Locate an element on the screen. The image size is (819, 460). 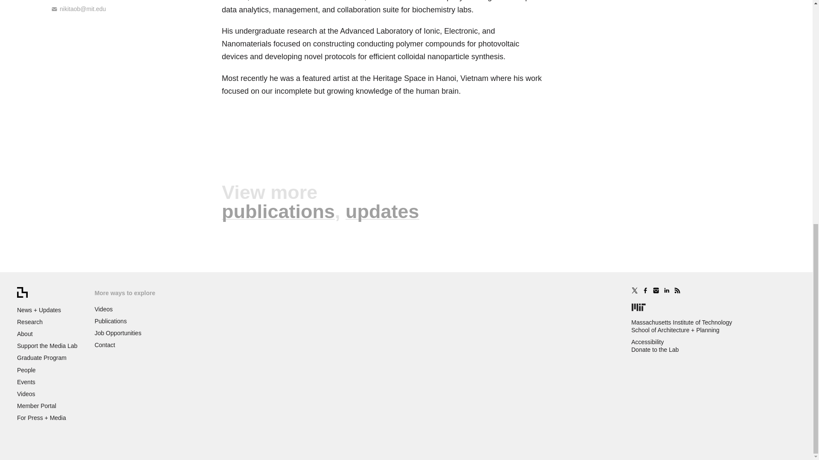
updates is located at coordinates (382, 211).